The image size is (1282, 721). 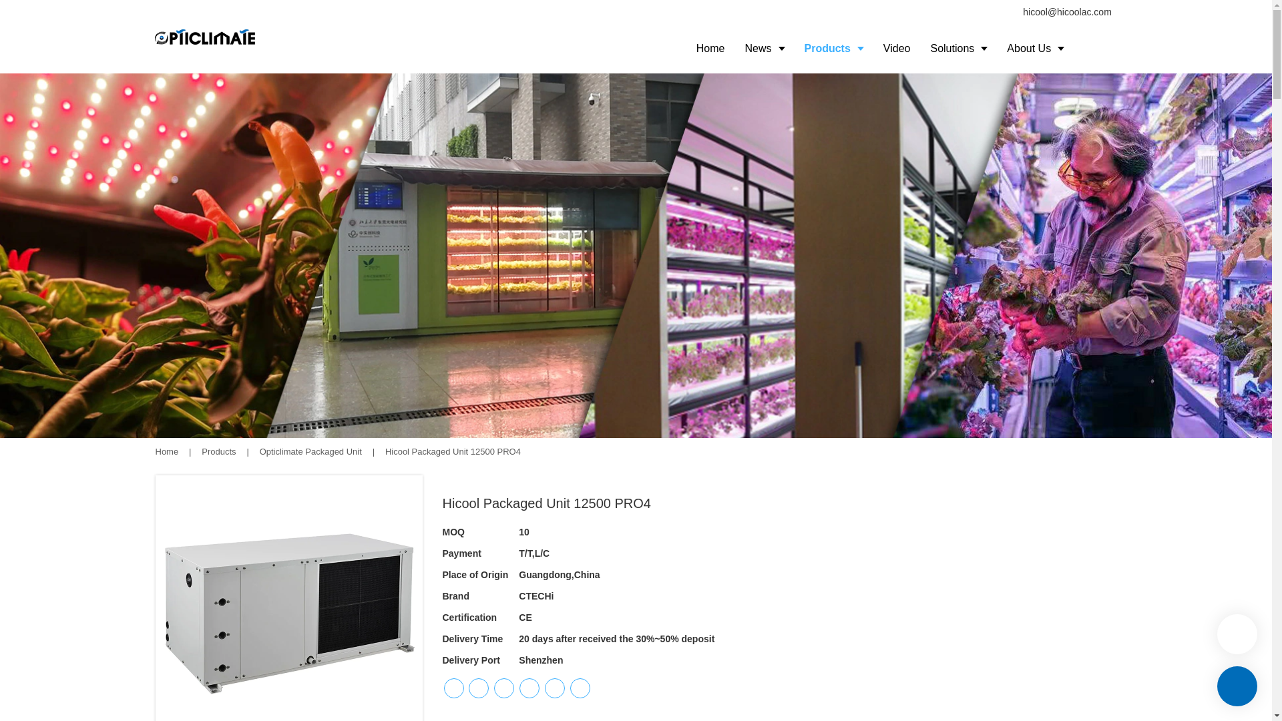 What do you see at coordinates (959, 48) in the screenshot?
I see `Solutions` at bounding box center [959, 48].